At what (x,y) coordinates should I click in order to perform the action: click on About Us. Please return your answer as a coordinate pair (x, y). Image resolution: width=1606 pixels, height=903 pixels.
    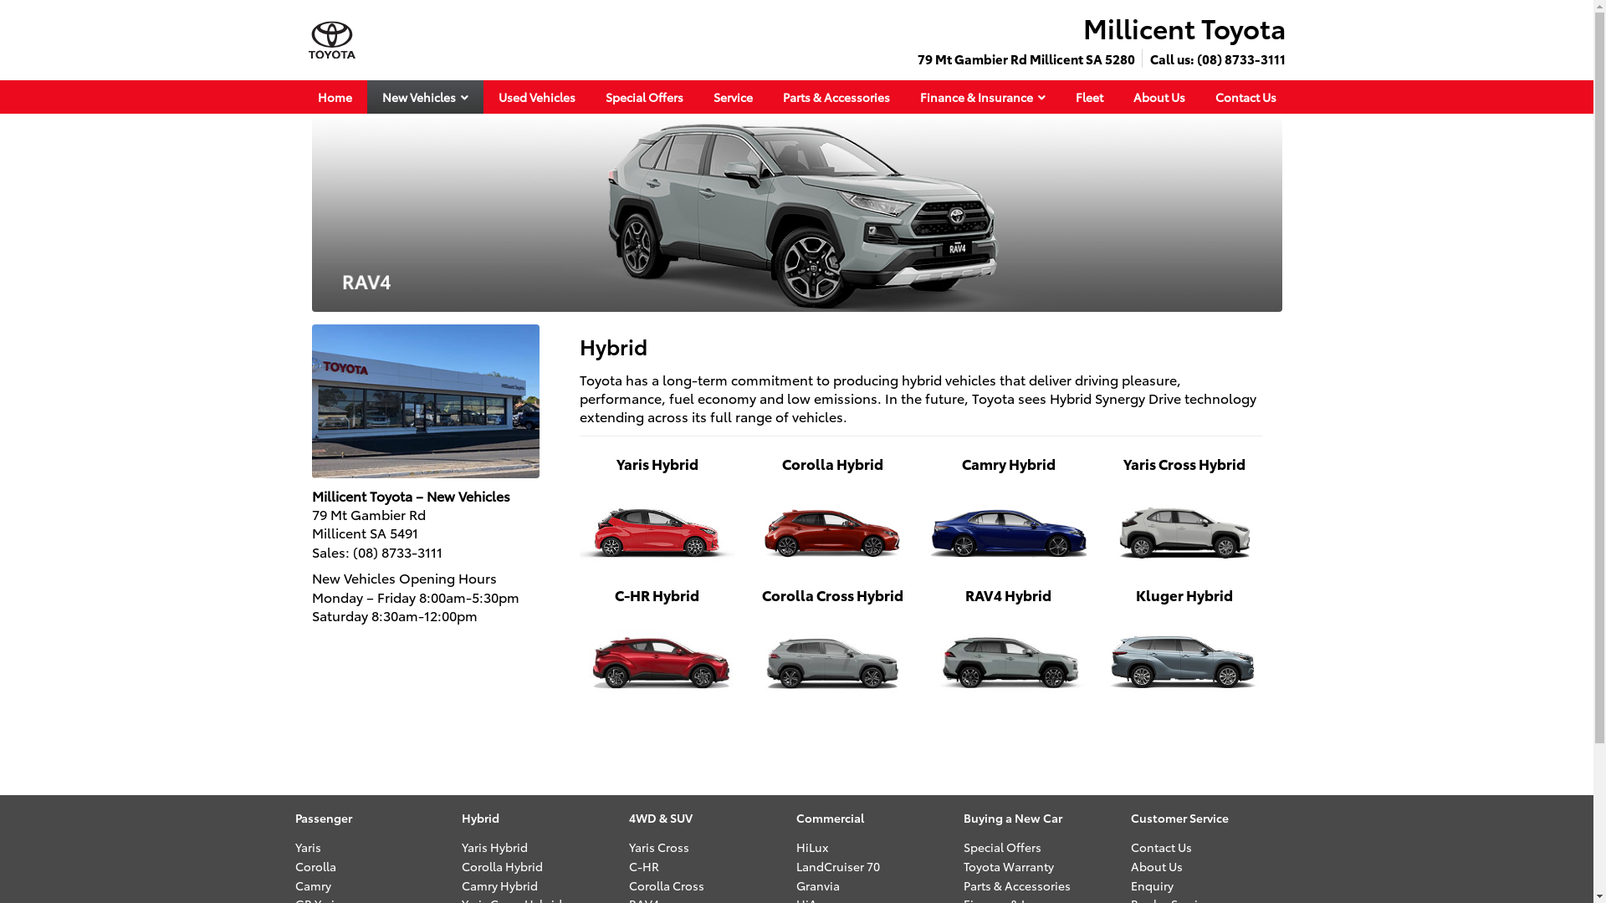
    Looking at the image, I should click on (1158, 97).